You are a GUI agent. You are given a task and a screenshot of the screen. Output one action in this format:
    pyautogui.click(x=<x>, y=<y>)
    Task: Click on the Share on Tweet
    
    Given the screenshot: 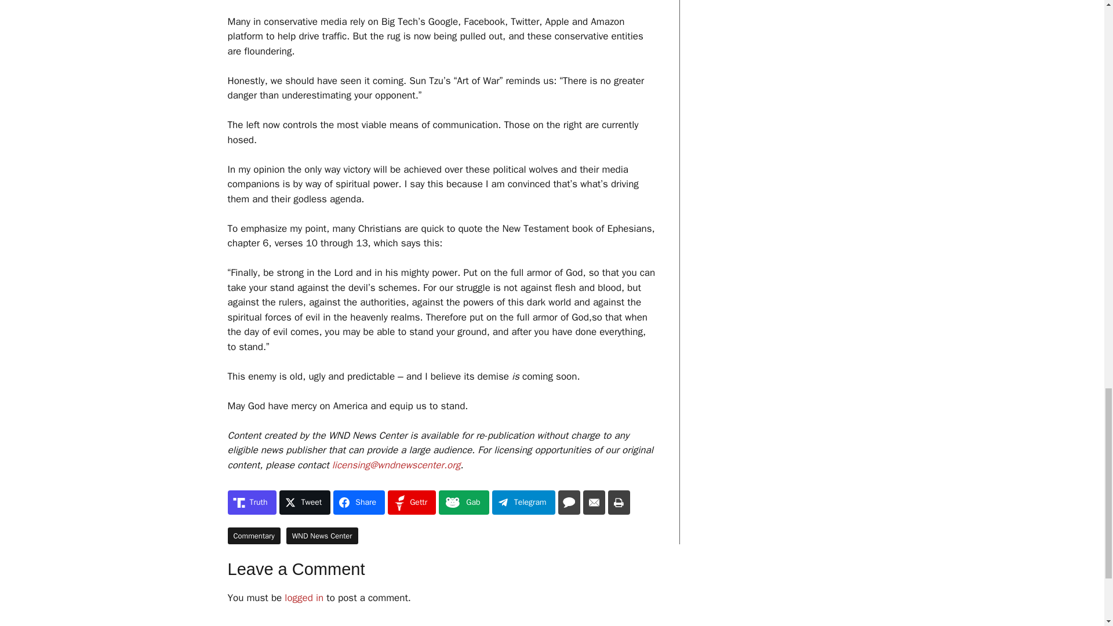 What is the action you would take?
    pyautogui.click(x=305, y=502)
    